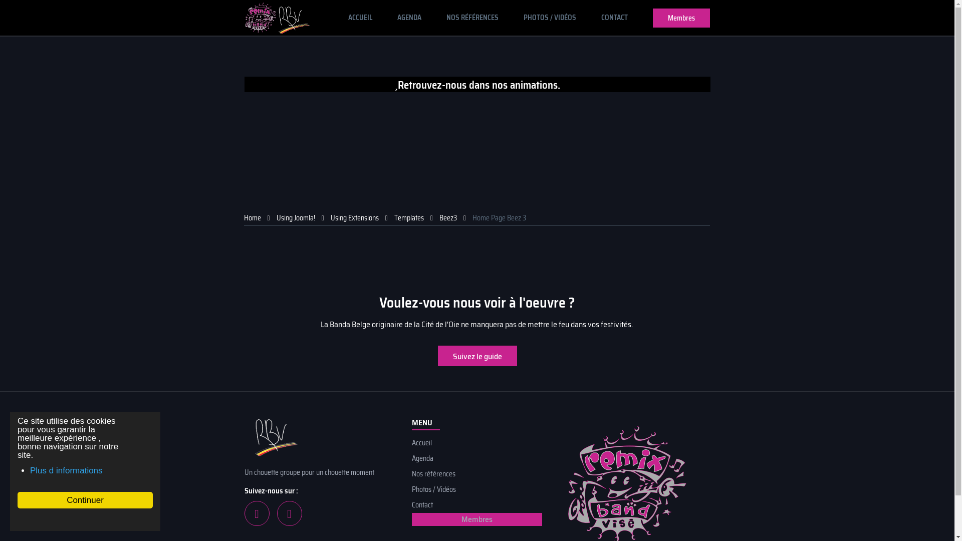 The image size is (962, 541). I want to click on Templates, so click(409, 218).